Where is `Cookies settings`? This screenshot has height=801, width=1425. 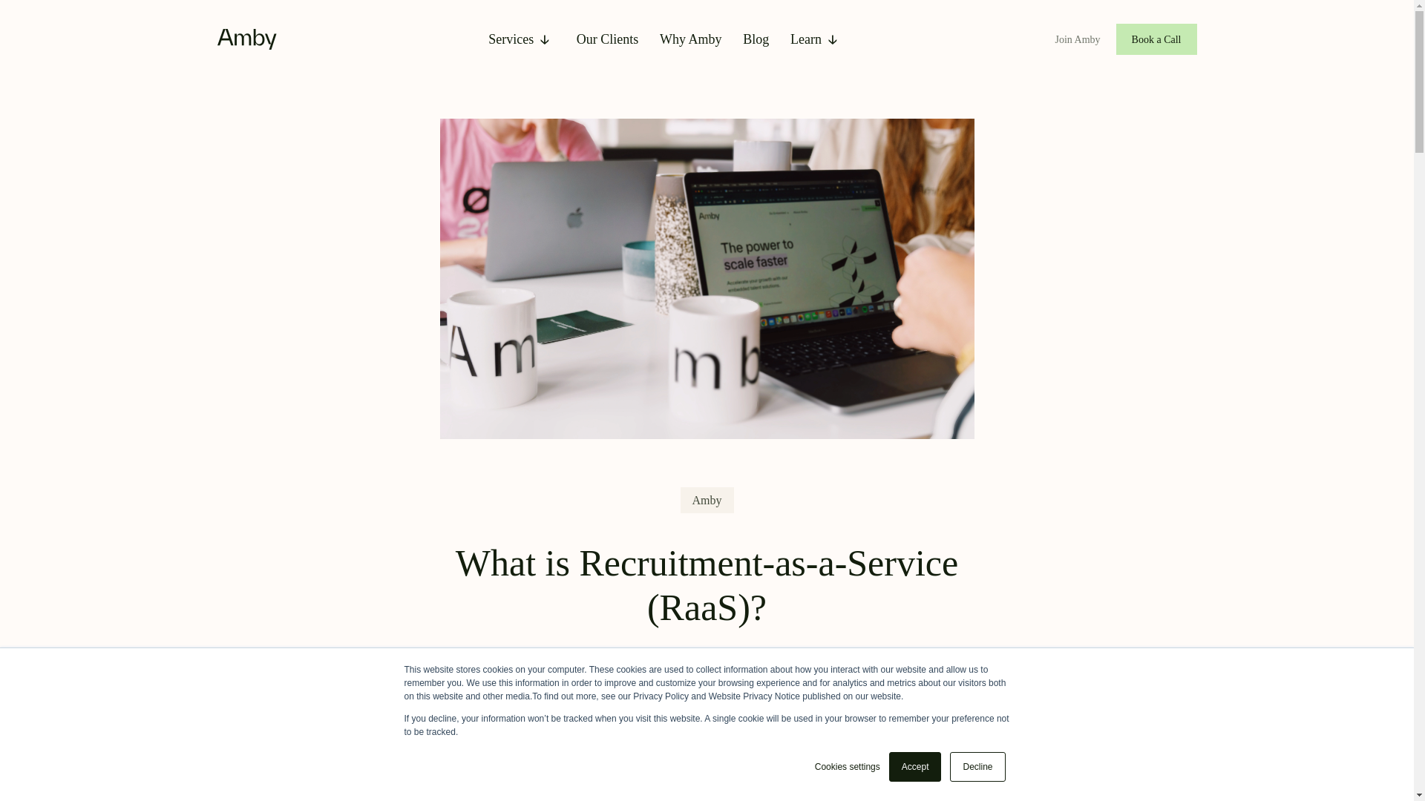
Cookies settings is located at coordinates (848, 767).